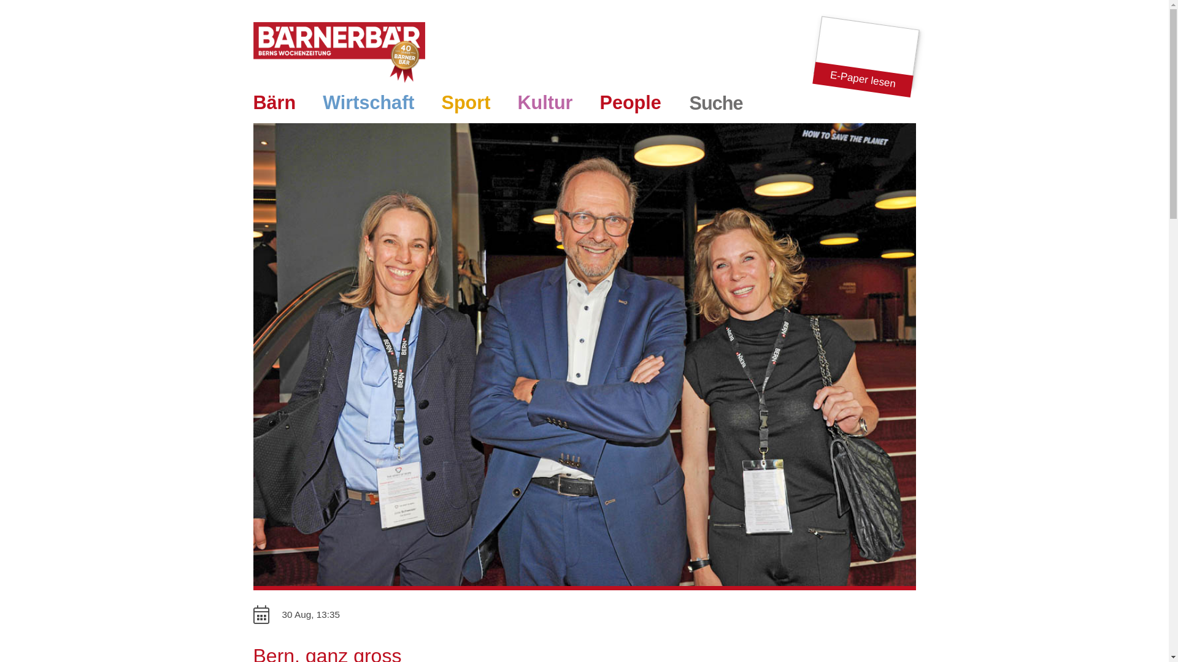 The width and height of the screenshot is (1178, 662). I want to click on Wirtschaft, so click(368, 105).